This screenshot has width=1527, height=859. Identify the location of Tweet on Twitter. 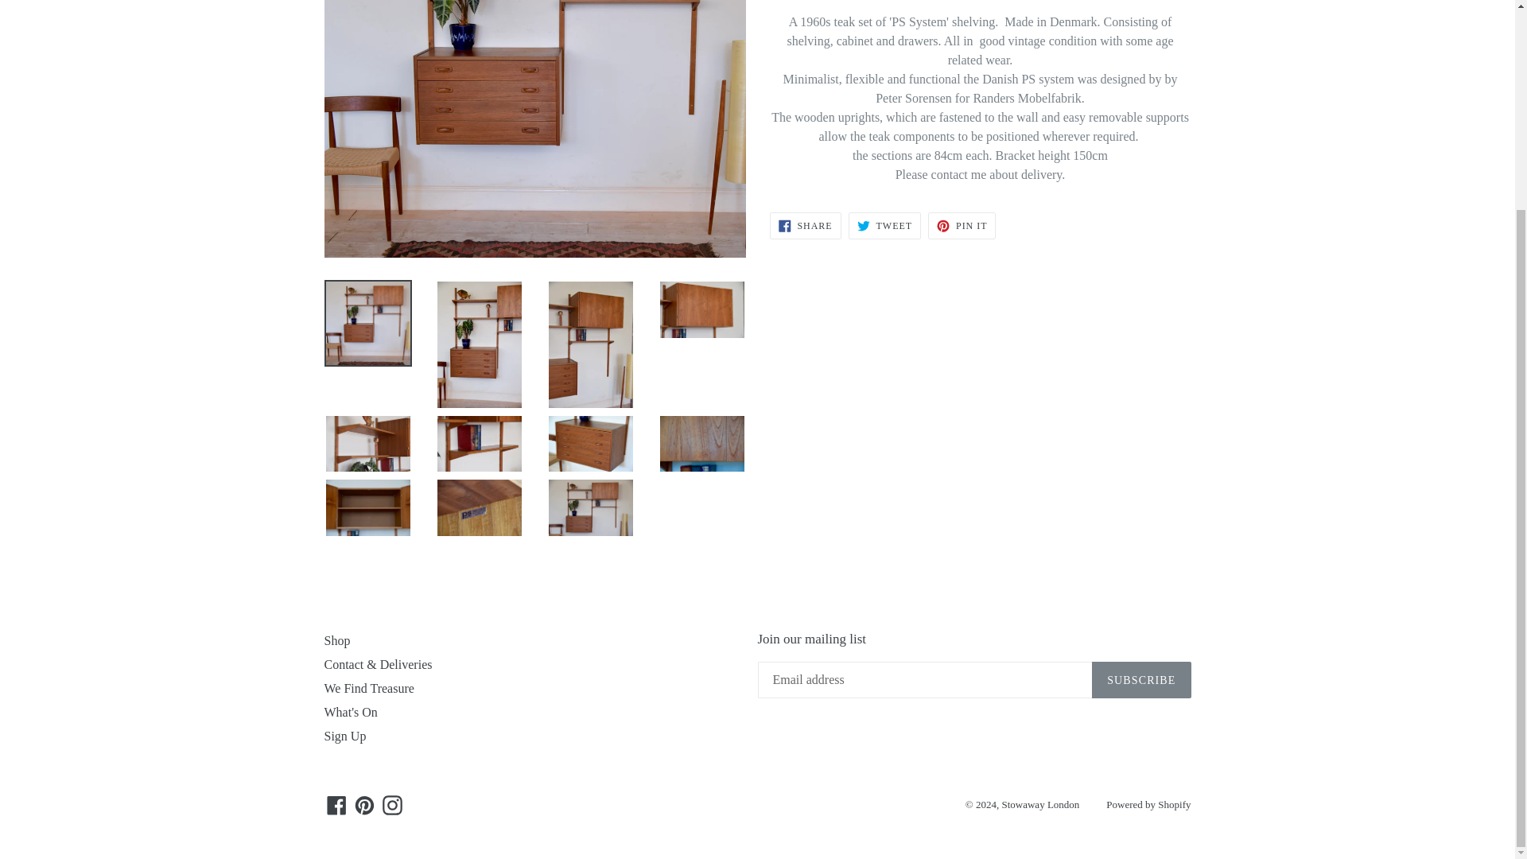
(336, 806).